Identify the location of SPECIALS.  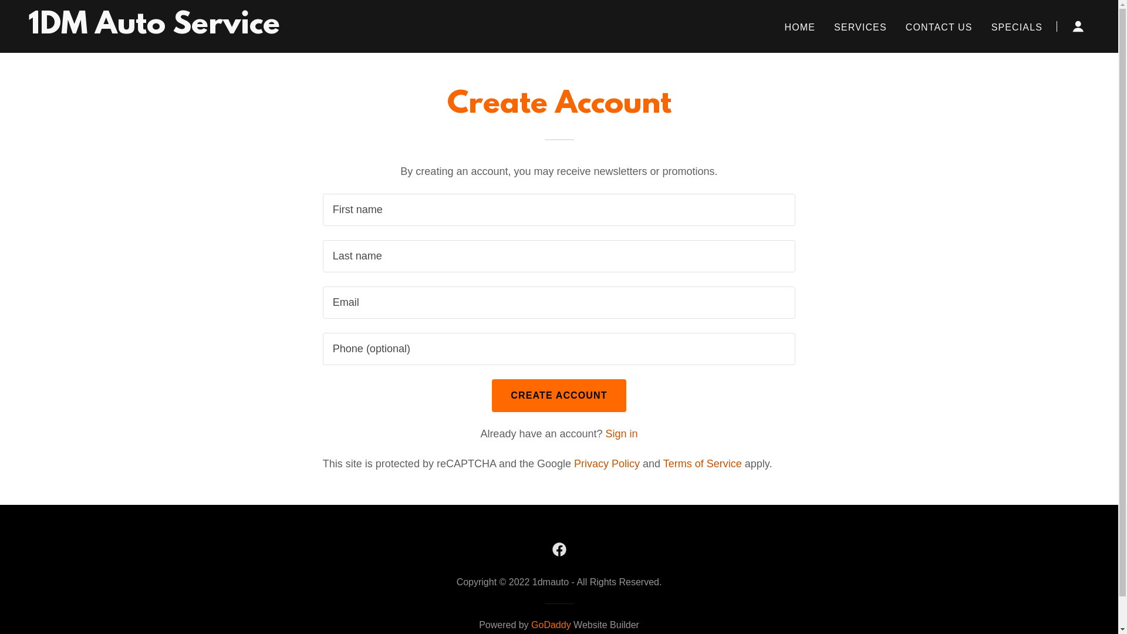
(1017, 28).